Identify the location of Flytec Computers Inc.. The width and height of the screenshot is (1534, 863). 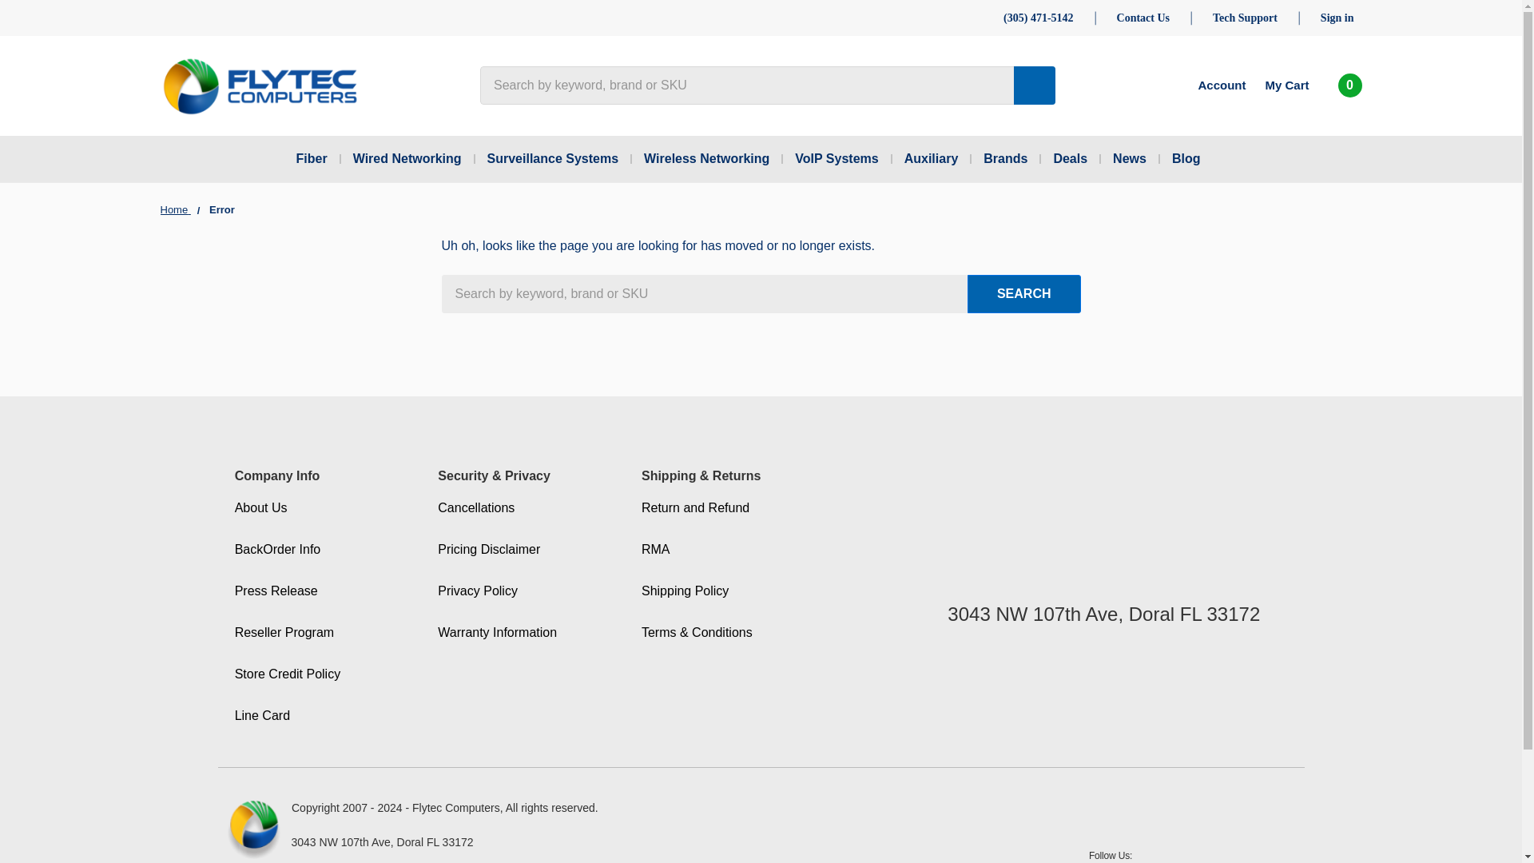
(259, 86).